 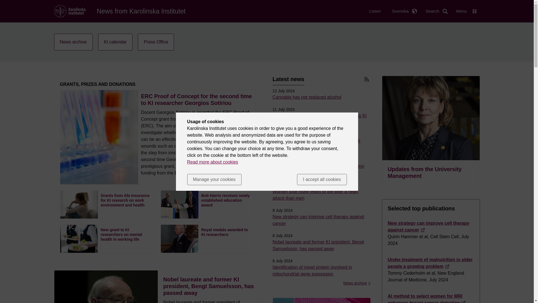 What do you see at coordinates (141, 11) in the screenshot?
I see `Home` at bounding box center [141, 11].